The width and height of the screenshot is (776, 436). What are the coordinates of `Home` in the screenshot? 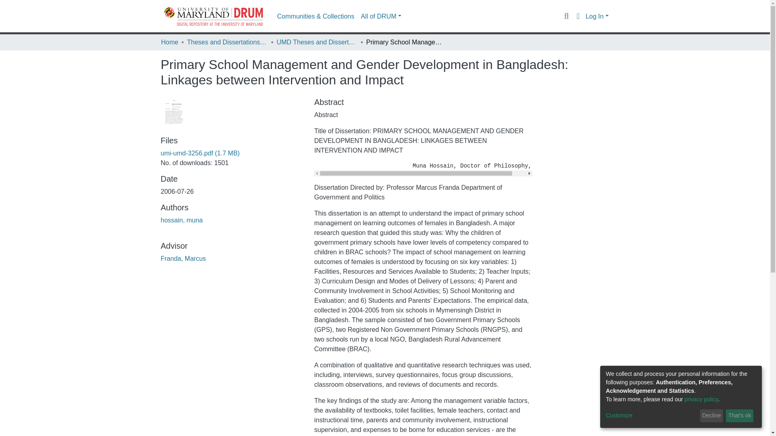 It's located at (169, 42).